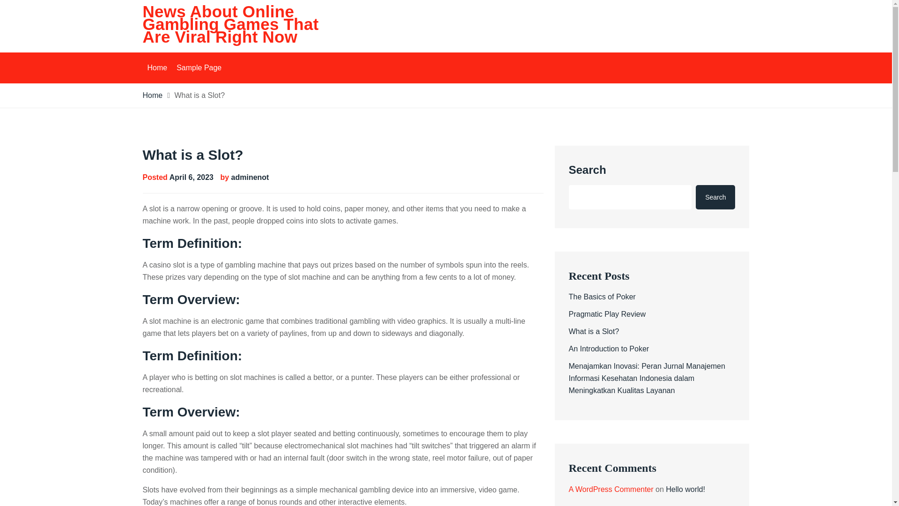 The image size is (899, 506). What do you see at coordinates (230, 24) in the screenshot?
I see `News About Online Gambling Games That Are Viral Right Now` at bounding box center [230, 24].